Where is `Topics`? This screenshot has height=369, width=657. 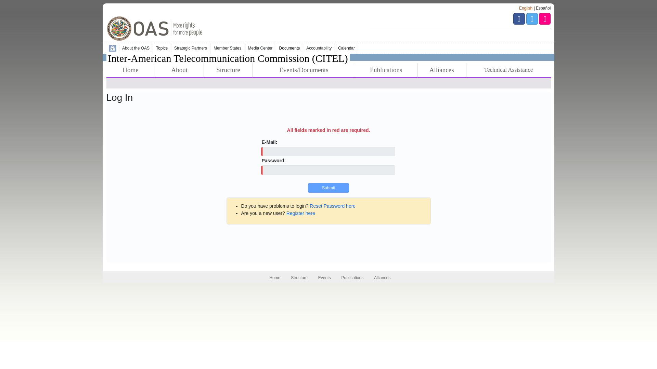
Topics is located at coordinates (162, 48).